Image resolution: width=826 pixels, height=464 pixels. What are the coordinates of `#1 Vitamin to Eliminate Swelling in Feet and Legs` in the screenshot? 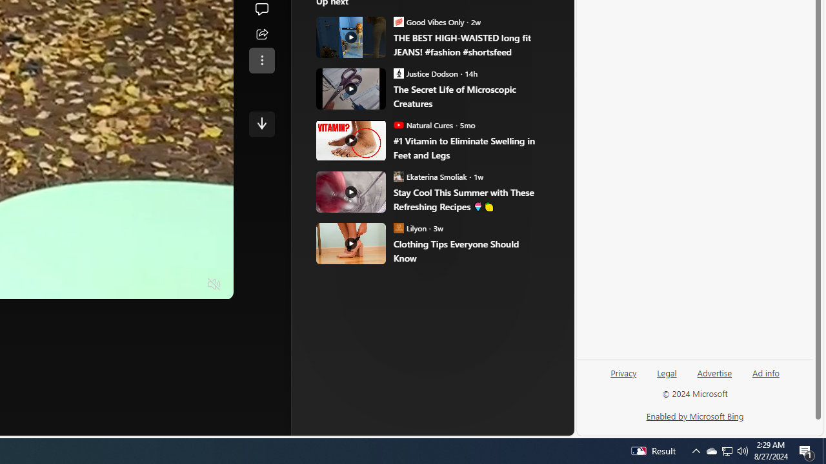 It's located at (351, 140).